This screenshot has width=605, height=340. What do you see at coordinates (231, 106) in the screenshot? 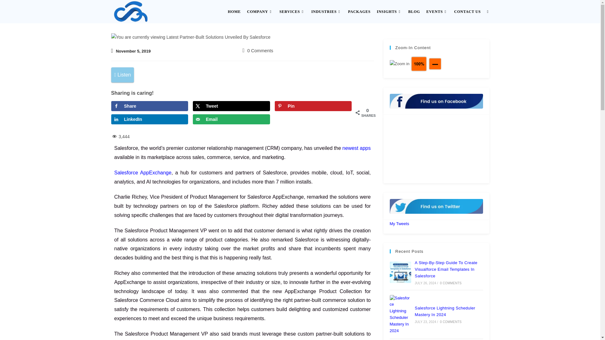
I see `Share on X` at bounding box center [231, 106].